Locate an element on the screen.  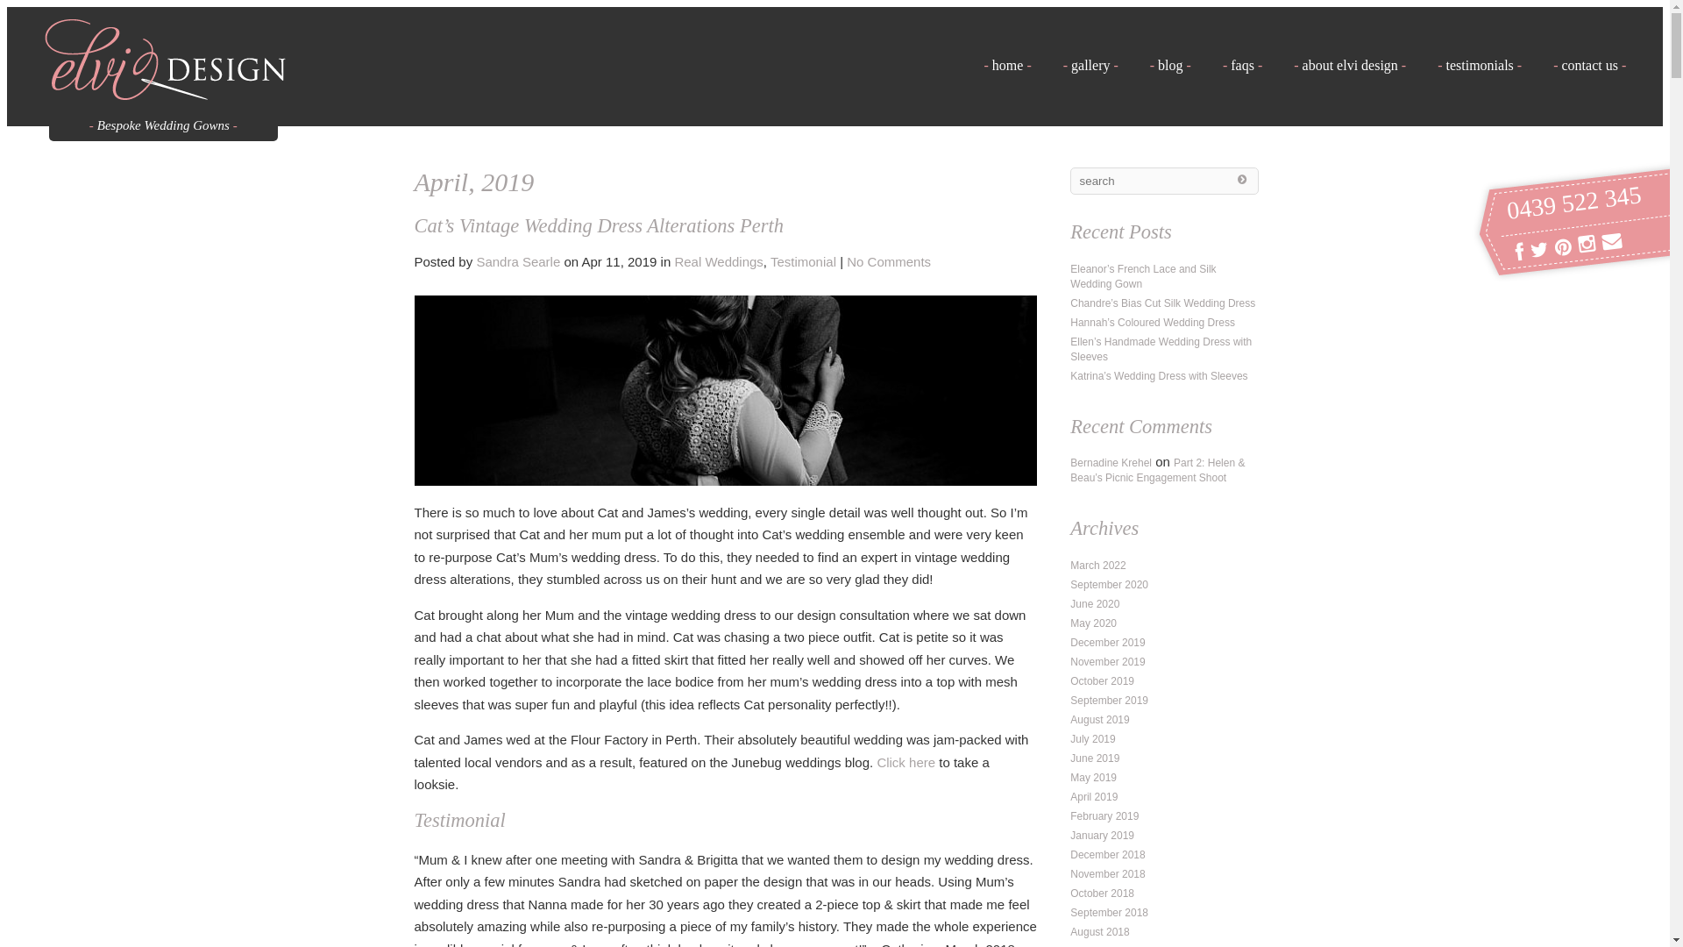
home is located at coordinates (1007, 65).